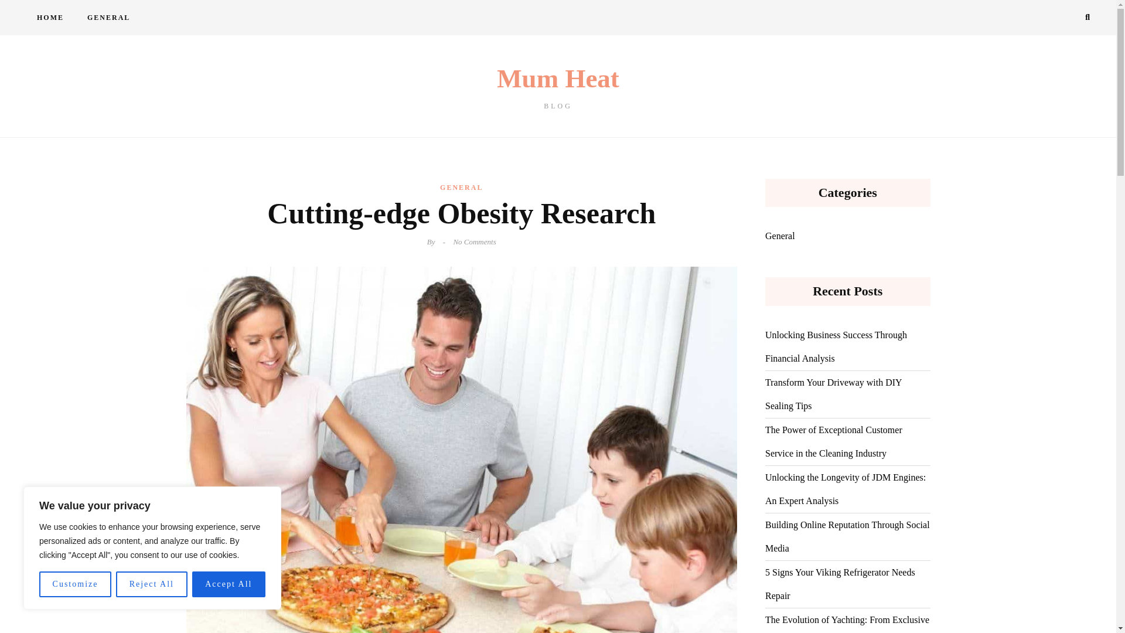  Describe the element at coordinates (780, 236) in the screenshot. I see `General` at that location.